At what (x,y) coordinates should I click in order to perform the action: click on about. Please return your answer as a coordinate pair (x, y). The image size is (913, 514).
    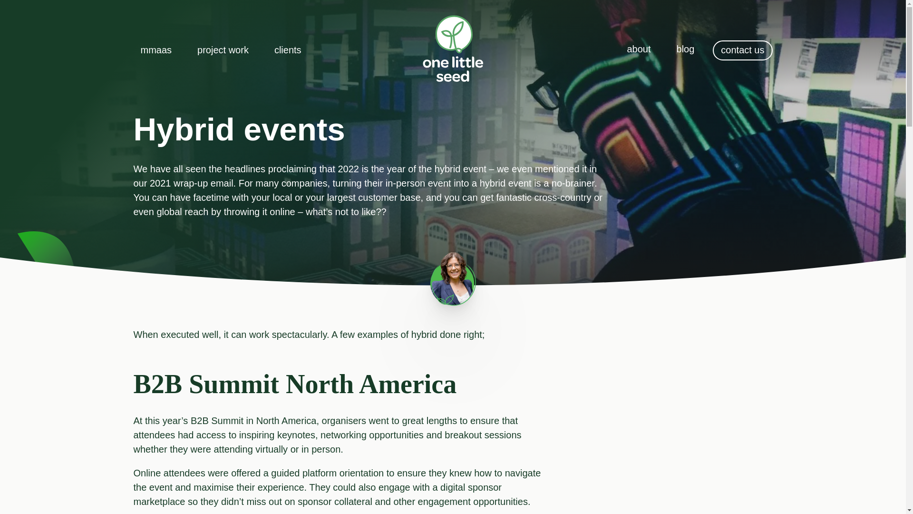
    Looking at the image, I should click on (638, 49).